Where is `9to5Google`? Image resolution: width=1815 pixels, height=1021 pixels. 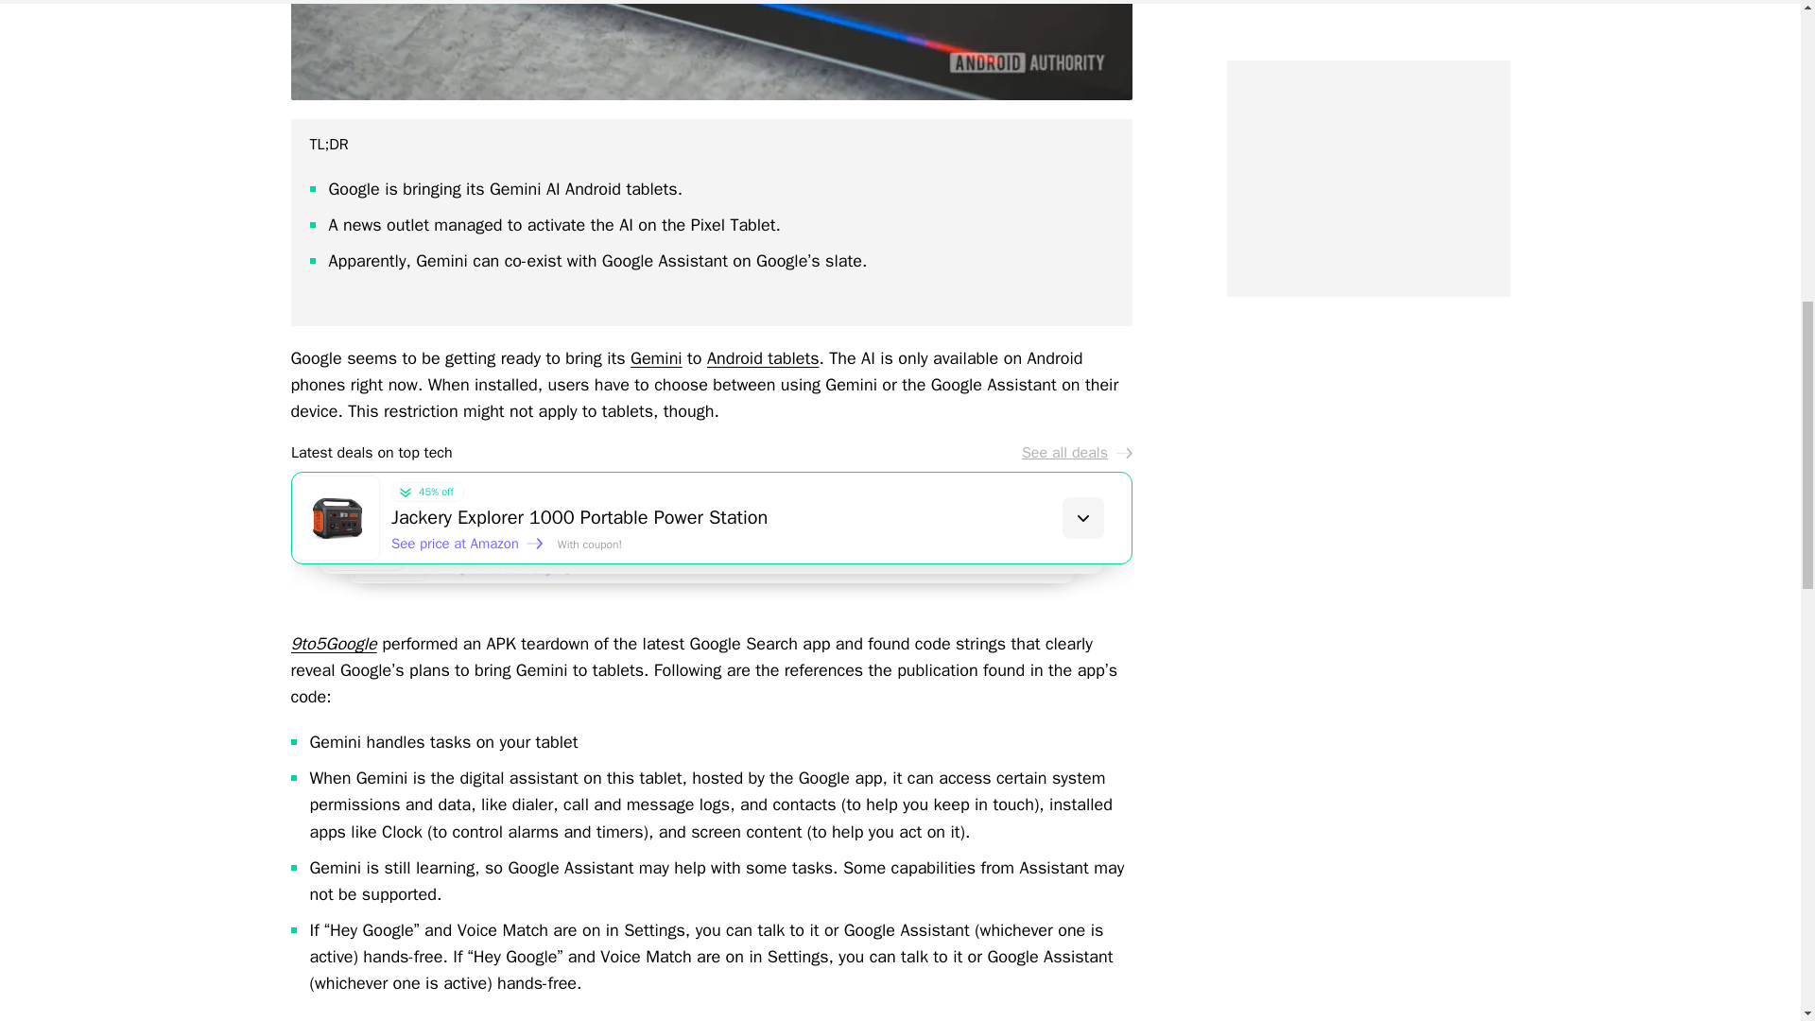
9to5Google is located at coordinates (334, 643).